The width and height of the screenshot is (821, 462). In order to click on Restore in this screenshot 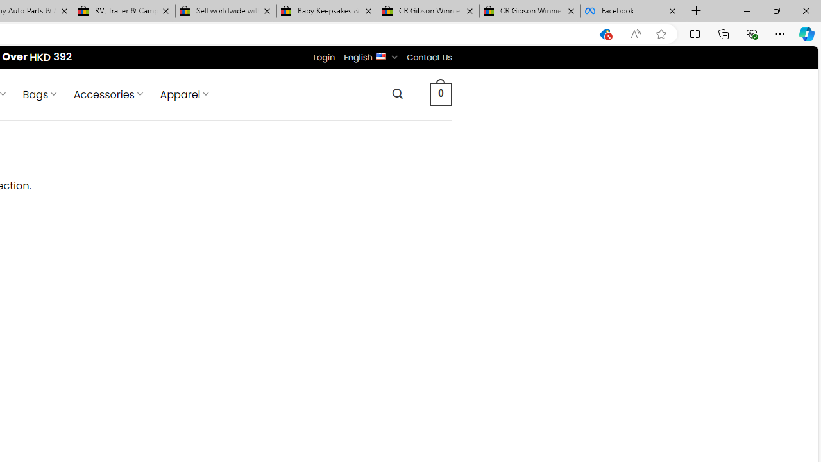, I will do `click(776, 10)`.